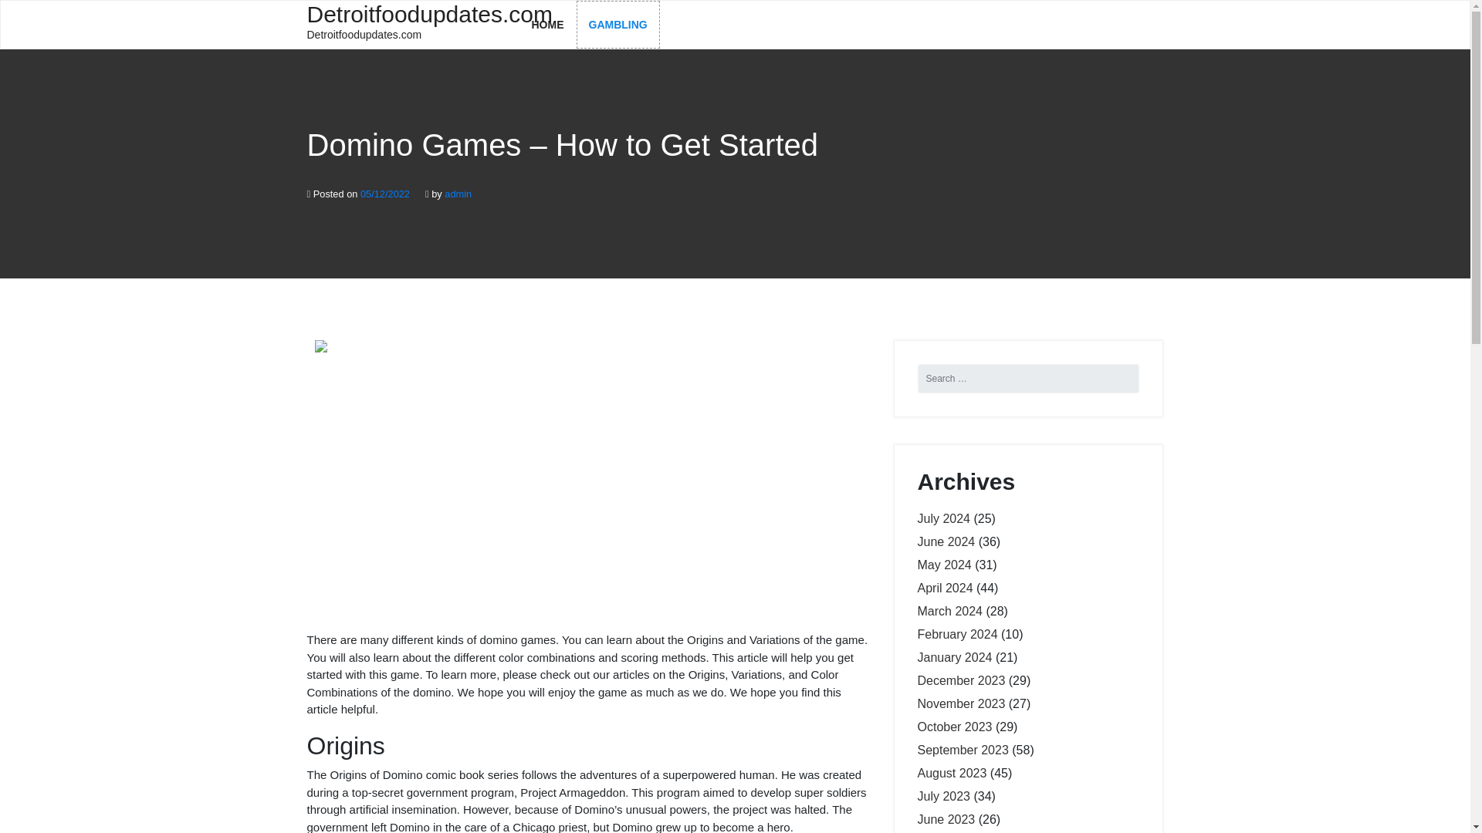 Image resolution: width=1482 pixels, height=833 pixels. I want to click on December 2023, so click(954, 727).